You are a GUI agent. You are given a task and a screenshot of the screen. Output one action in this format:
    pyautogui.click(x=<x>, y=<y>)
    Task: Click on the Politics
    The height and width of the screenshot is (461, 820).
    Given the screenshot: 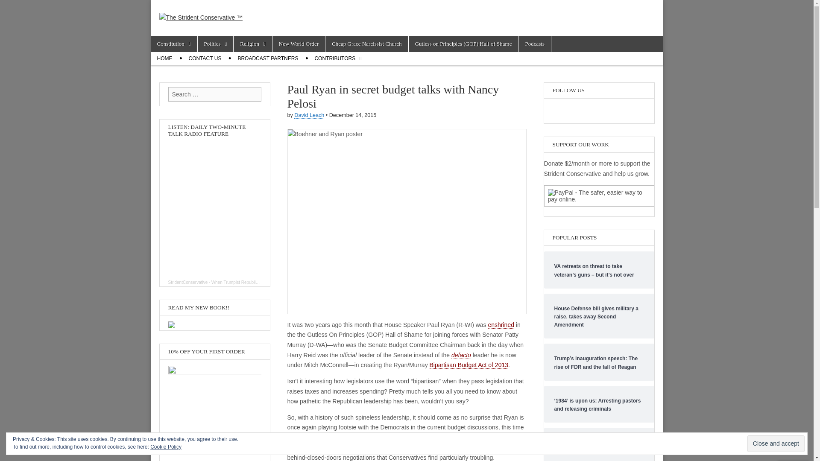 What is the action you would take?
    pyautogui.click(x=215, y=44)
    